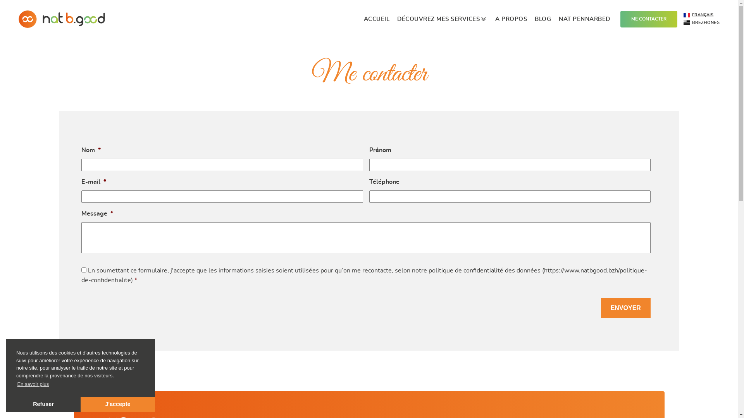 The height and width of the screenshot is (418, 744). Describe the element at coordinates (543, 19) in the screenshot. I see `BLOG` at that location.